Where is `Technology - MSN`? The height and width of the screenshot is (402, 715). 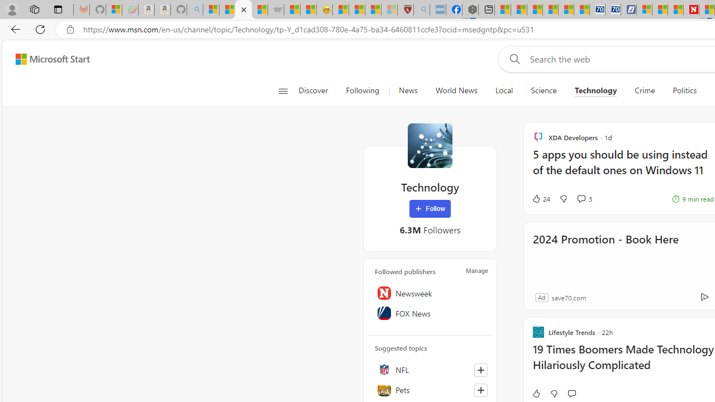 Technology - MSN is located at coordinates (244, 10).